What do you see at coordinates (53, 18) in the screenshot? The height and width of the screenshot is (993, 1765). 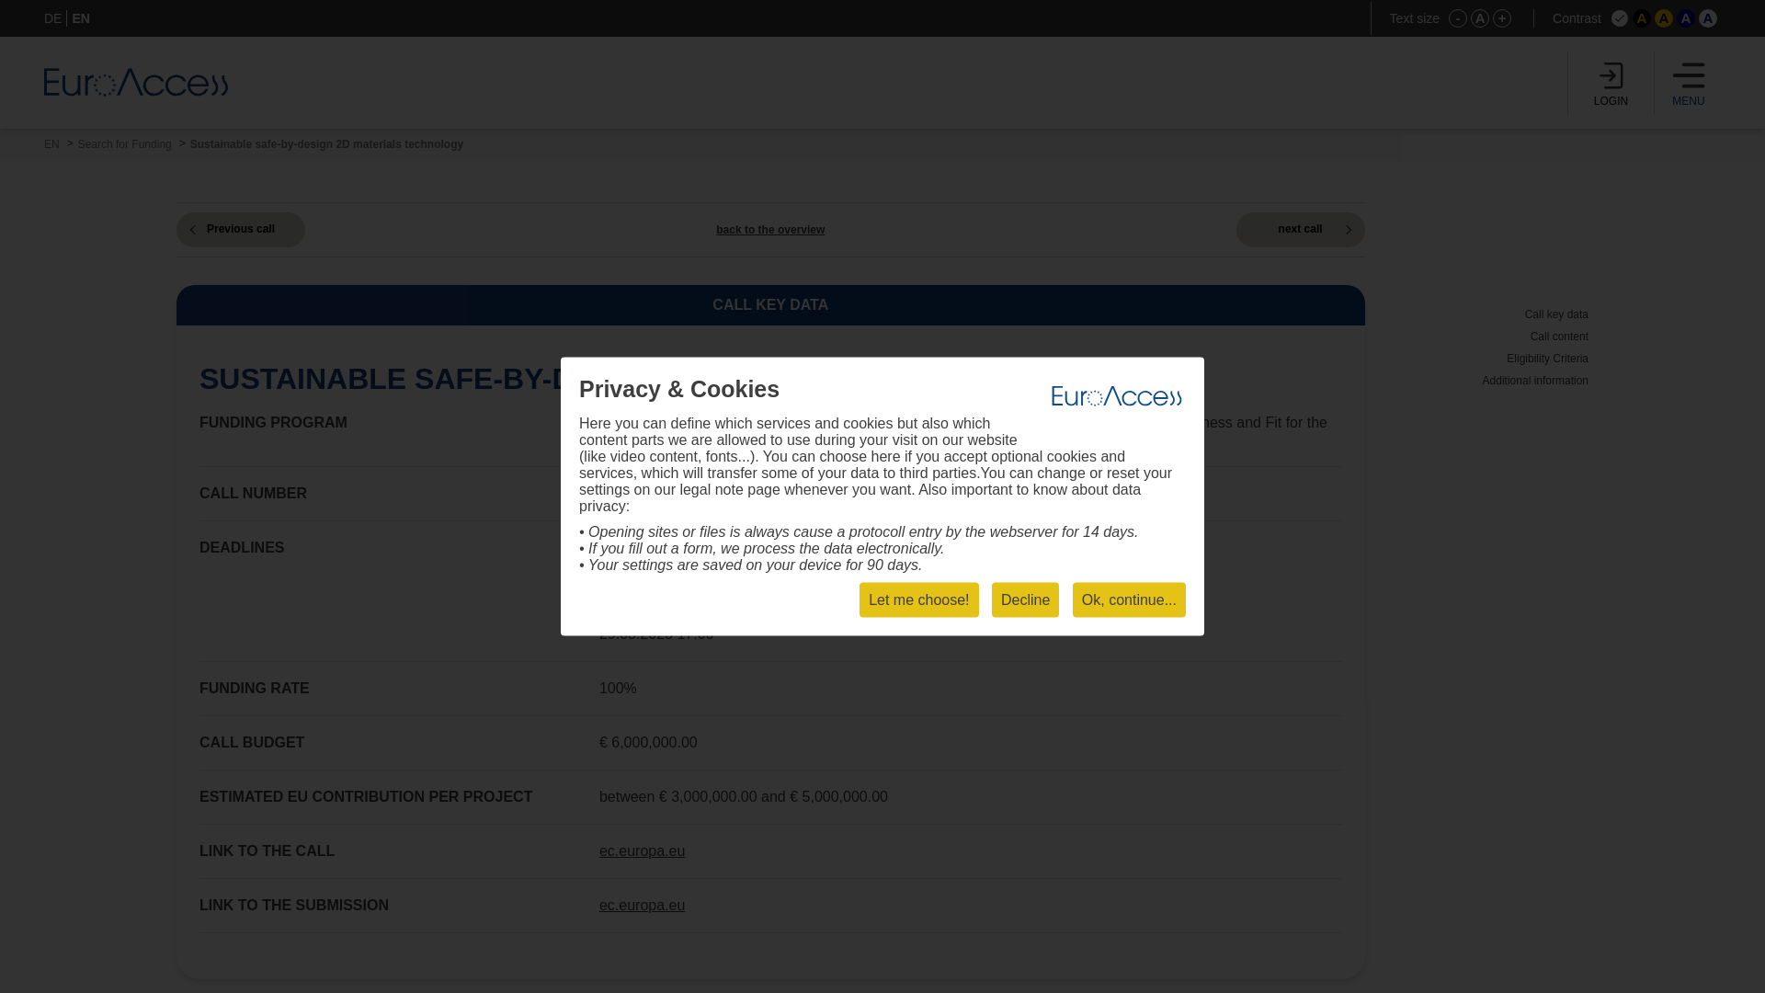 I see `DE` at bounding box center [53, 18].